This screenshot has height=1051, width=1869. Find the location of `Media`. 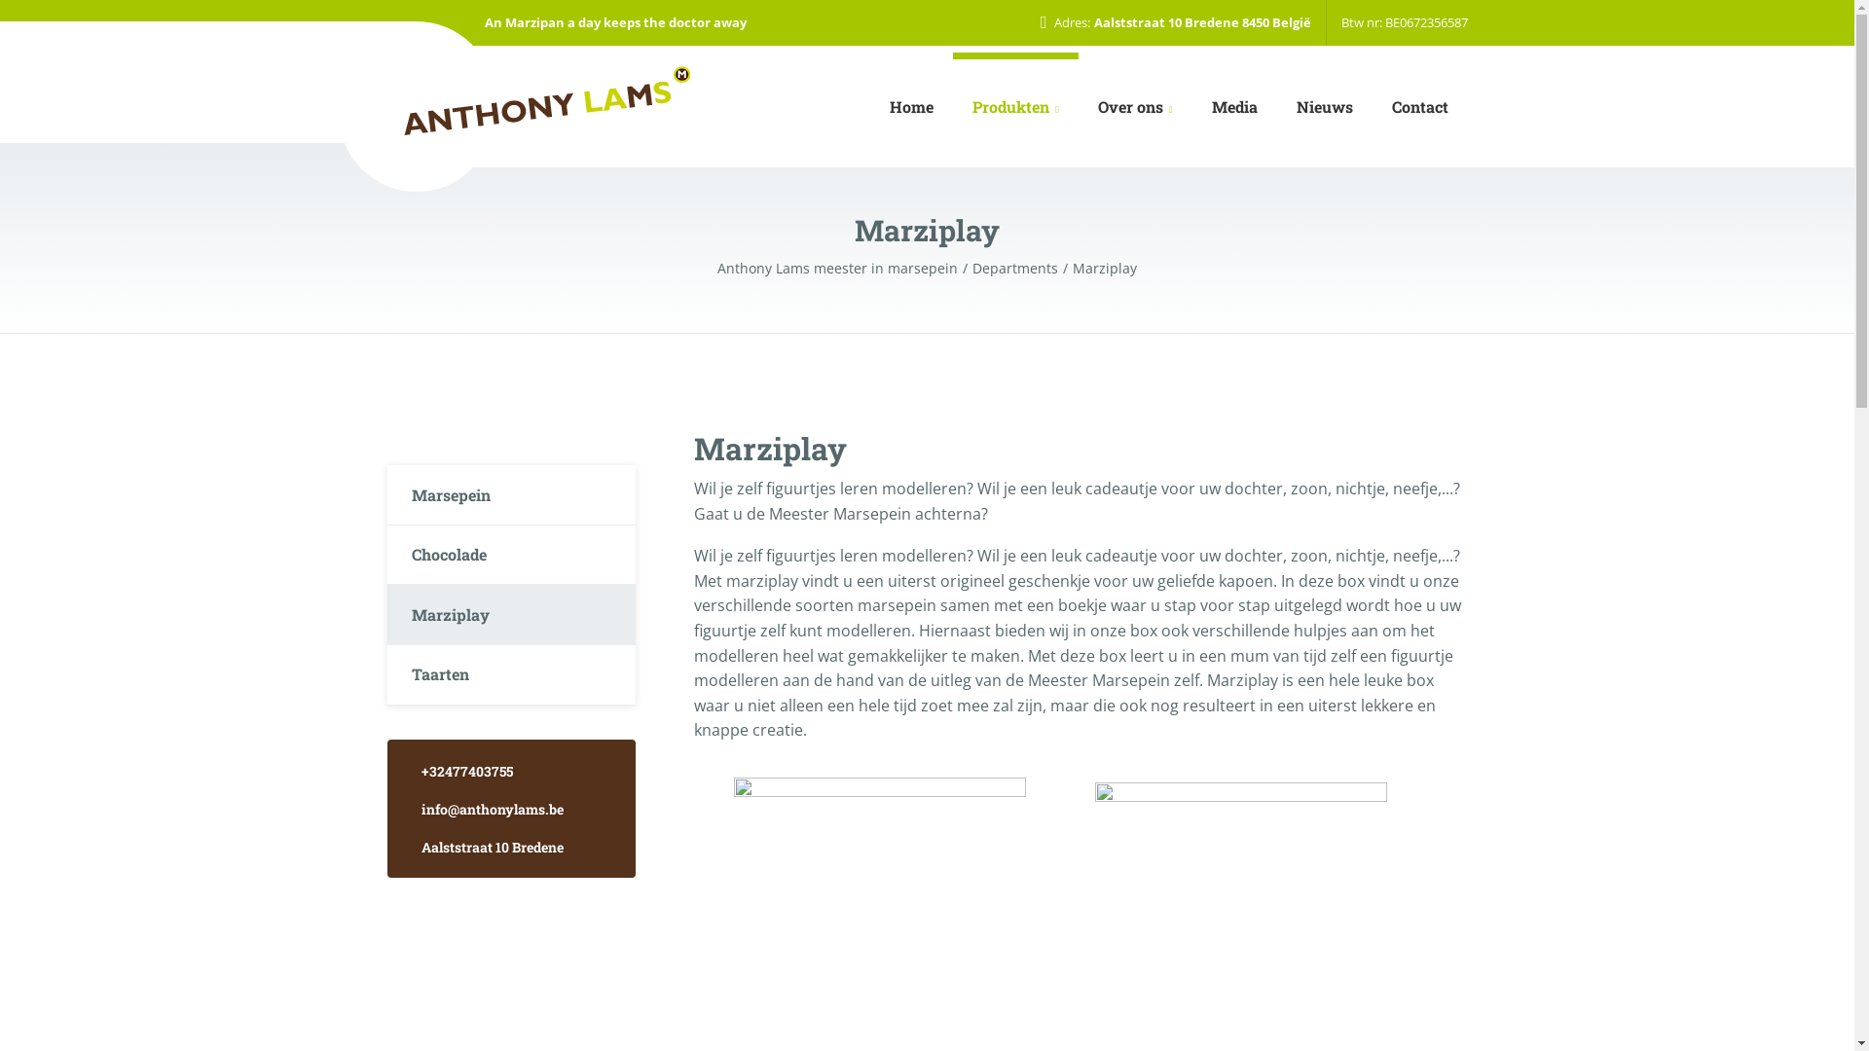

Media is located at coordinates (1234, 107).